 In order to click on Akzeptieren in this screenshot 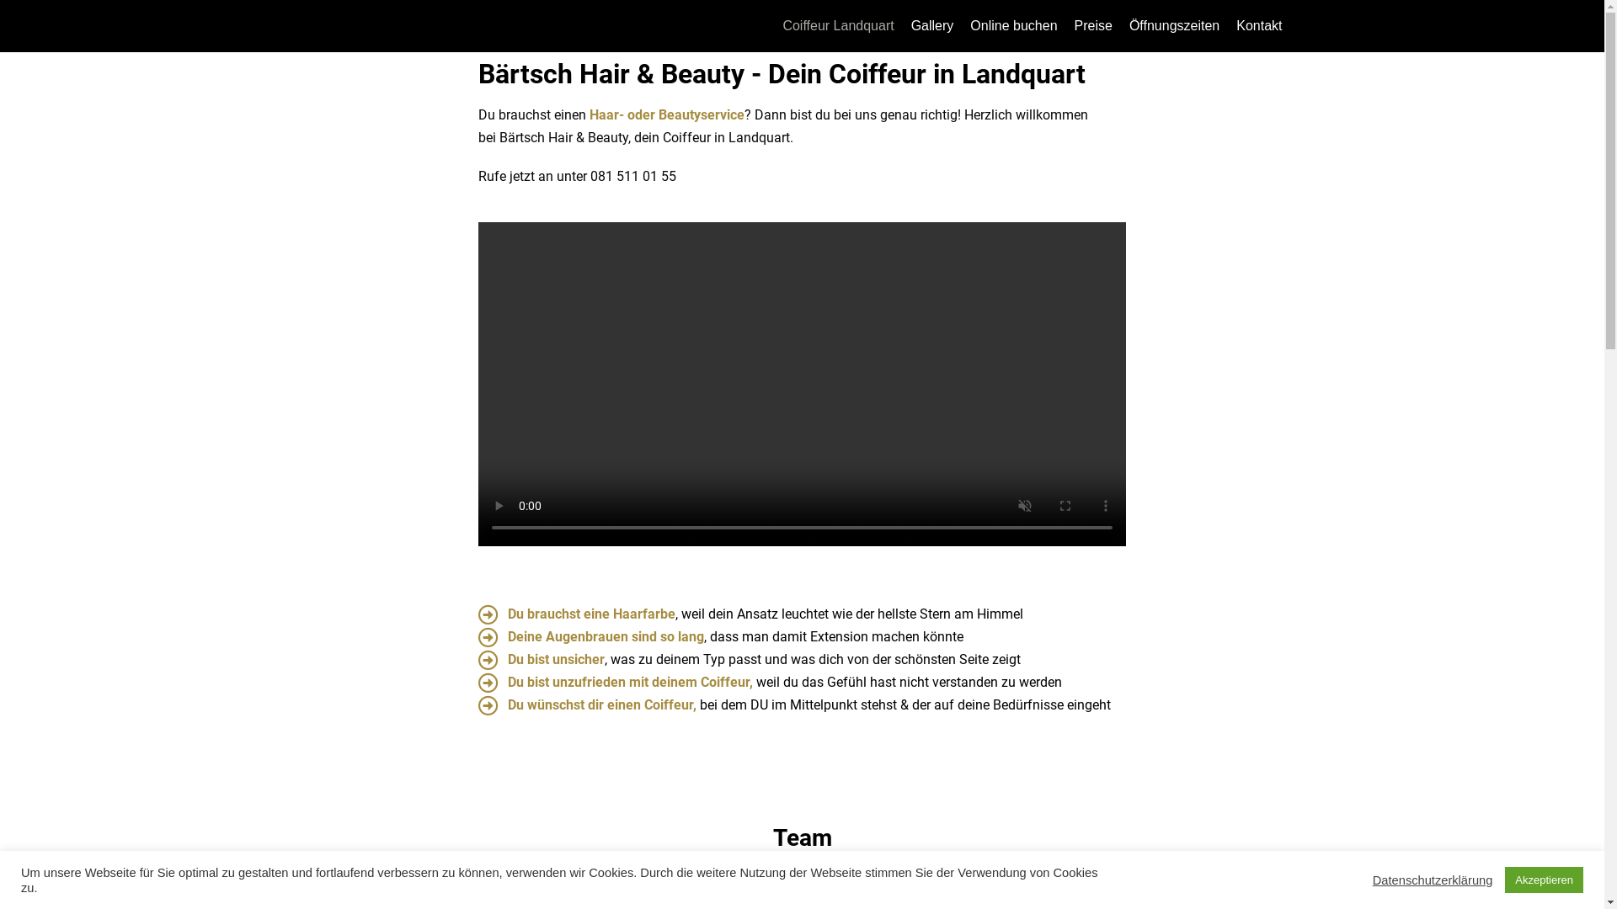, I will do `click(1545, 880)`.